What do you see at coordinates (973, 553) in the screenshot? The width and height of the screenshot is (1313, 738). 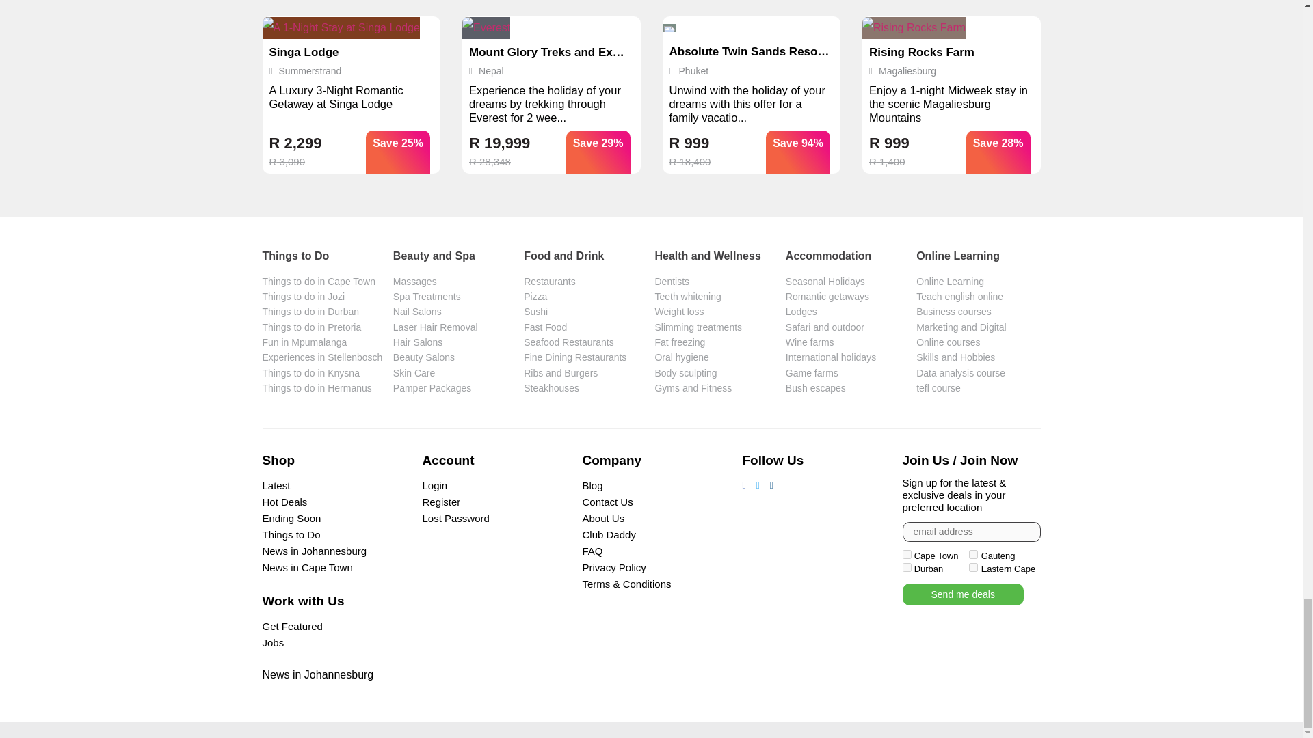 I see `35456` at bounding box center [973, 553].